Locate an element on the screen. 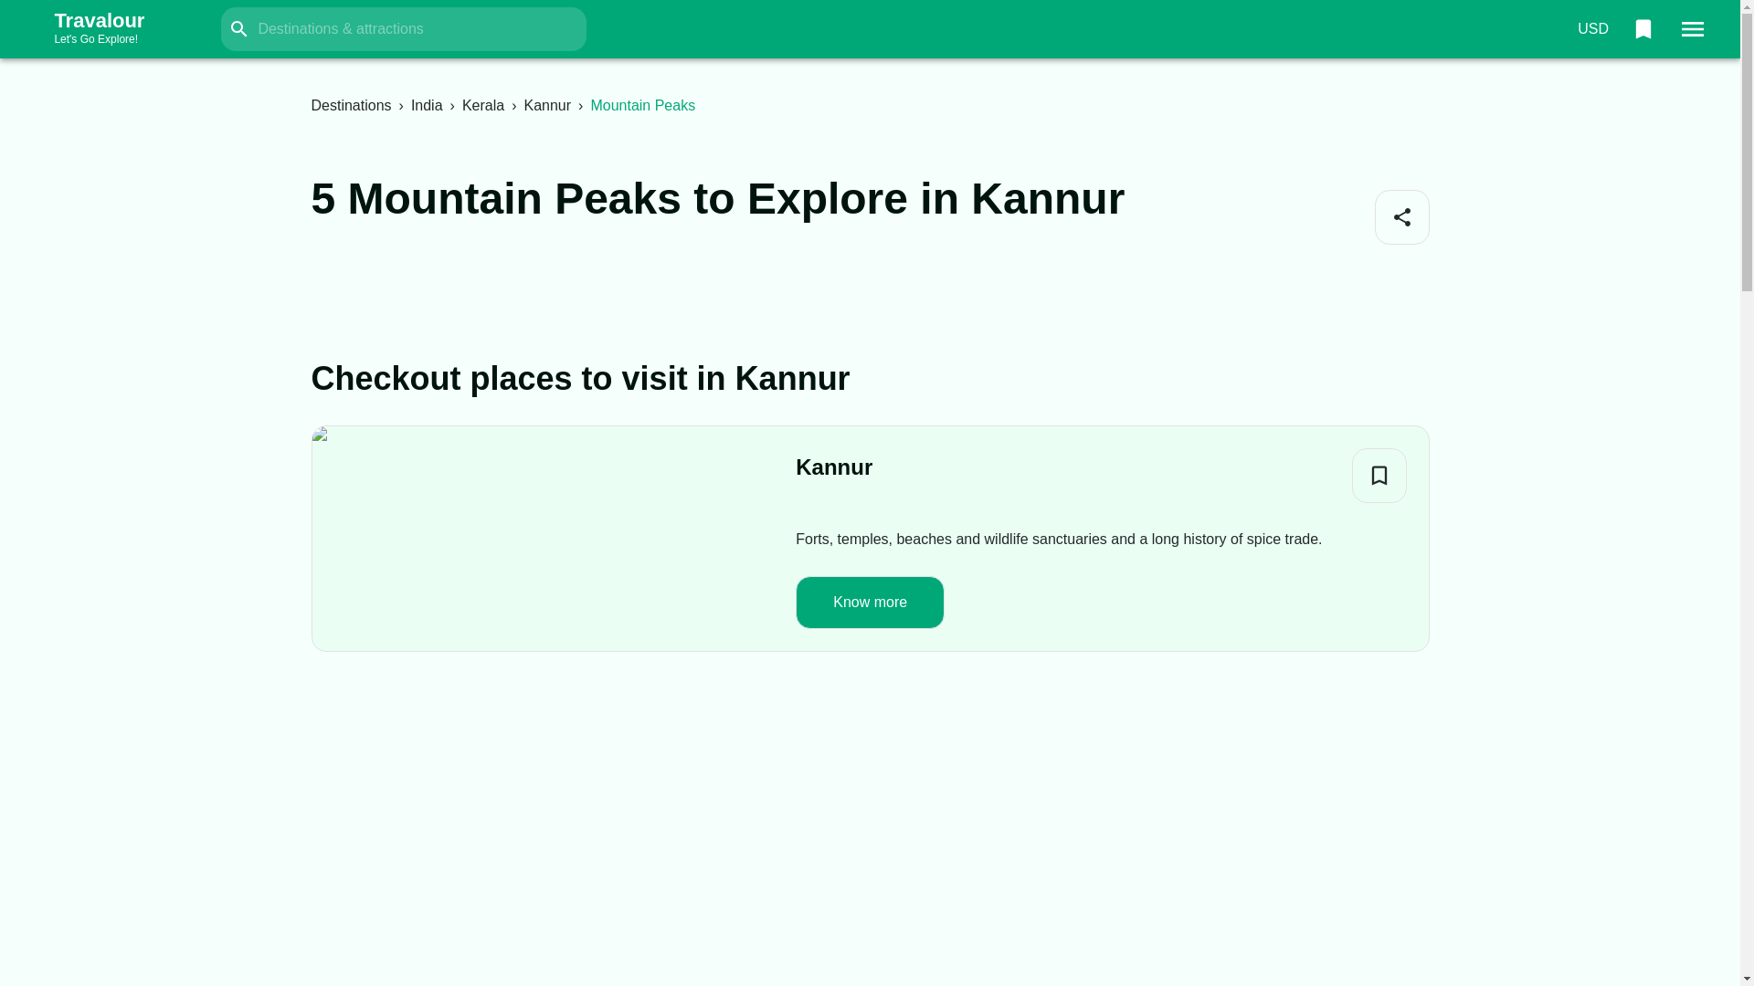 The width and height of the screenshot is (1754, 986). USD is located at coordinates (1379, 475).